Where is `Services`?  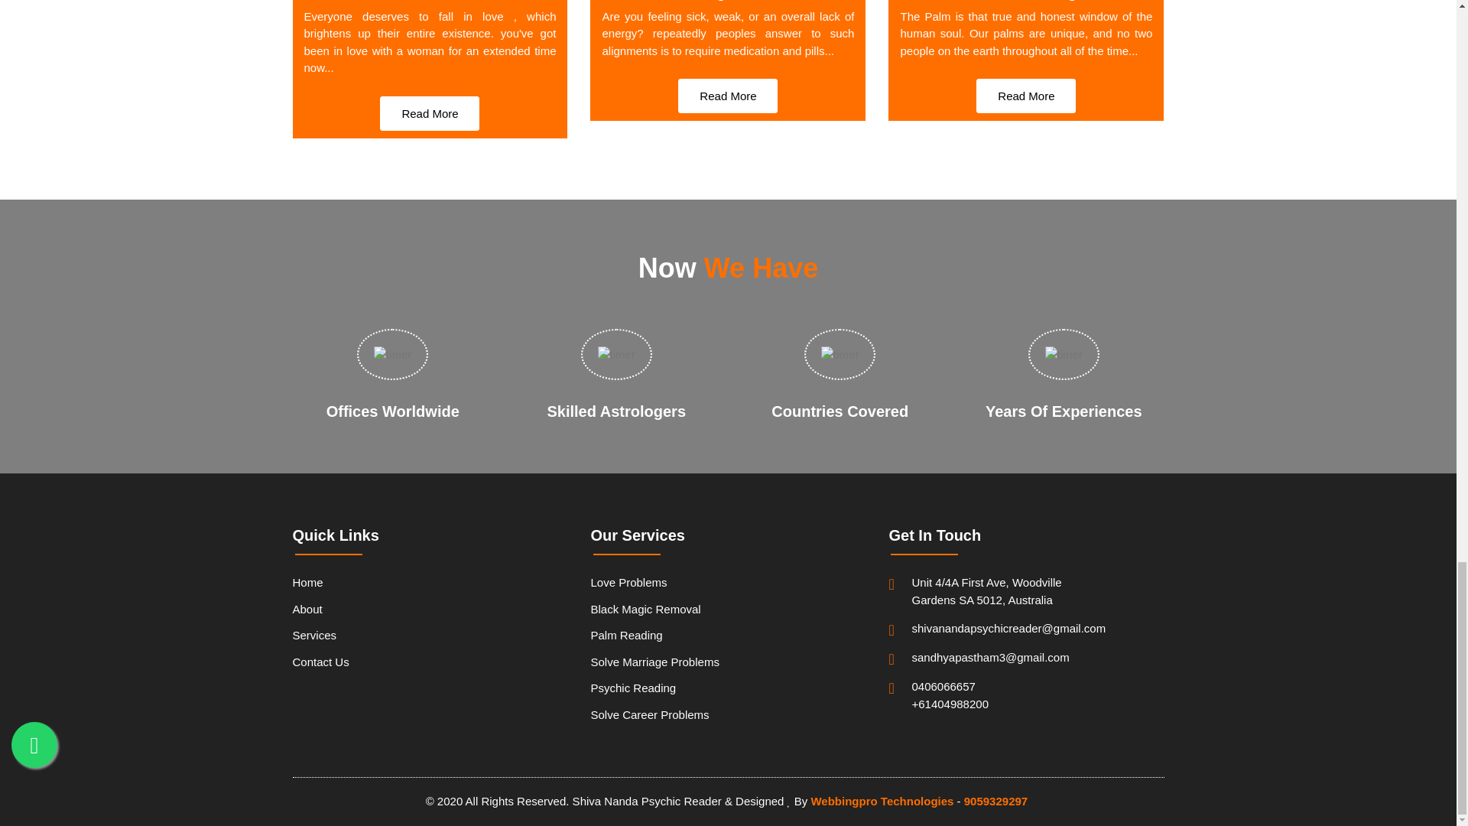
Services is located at coordinates (430, 636).